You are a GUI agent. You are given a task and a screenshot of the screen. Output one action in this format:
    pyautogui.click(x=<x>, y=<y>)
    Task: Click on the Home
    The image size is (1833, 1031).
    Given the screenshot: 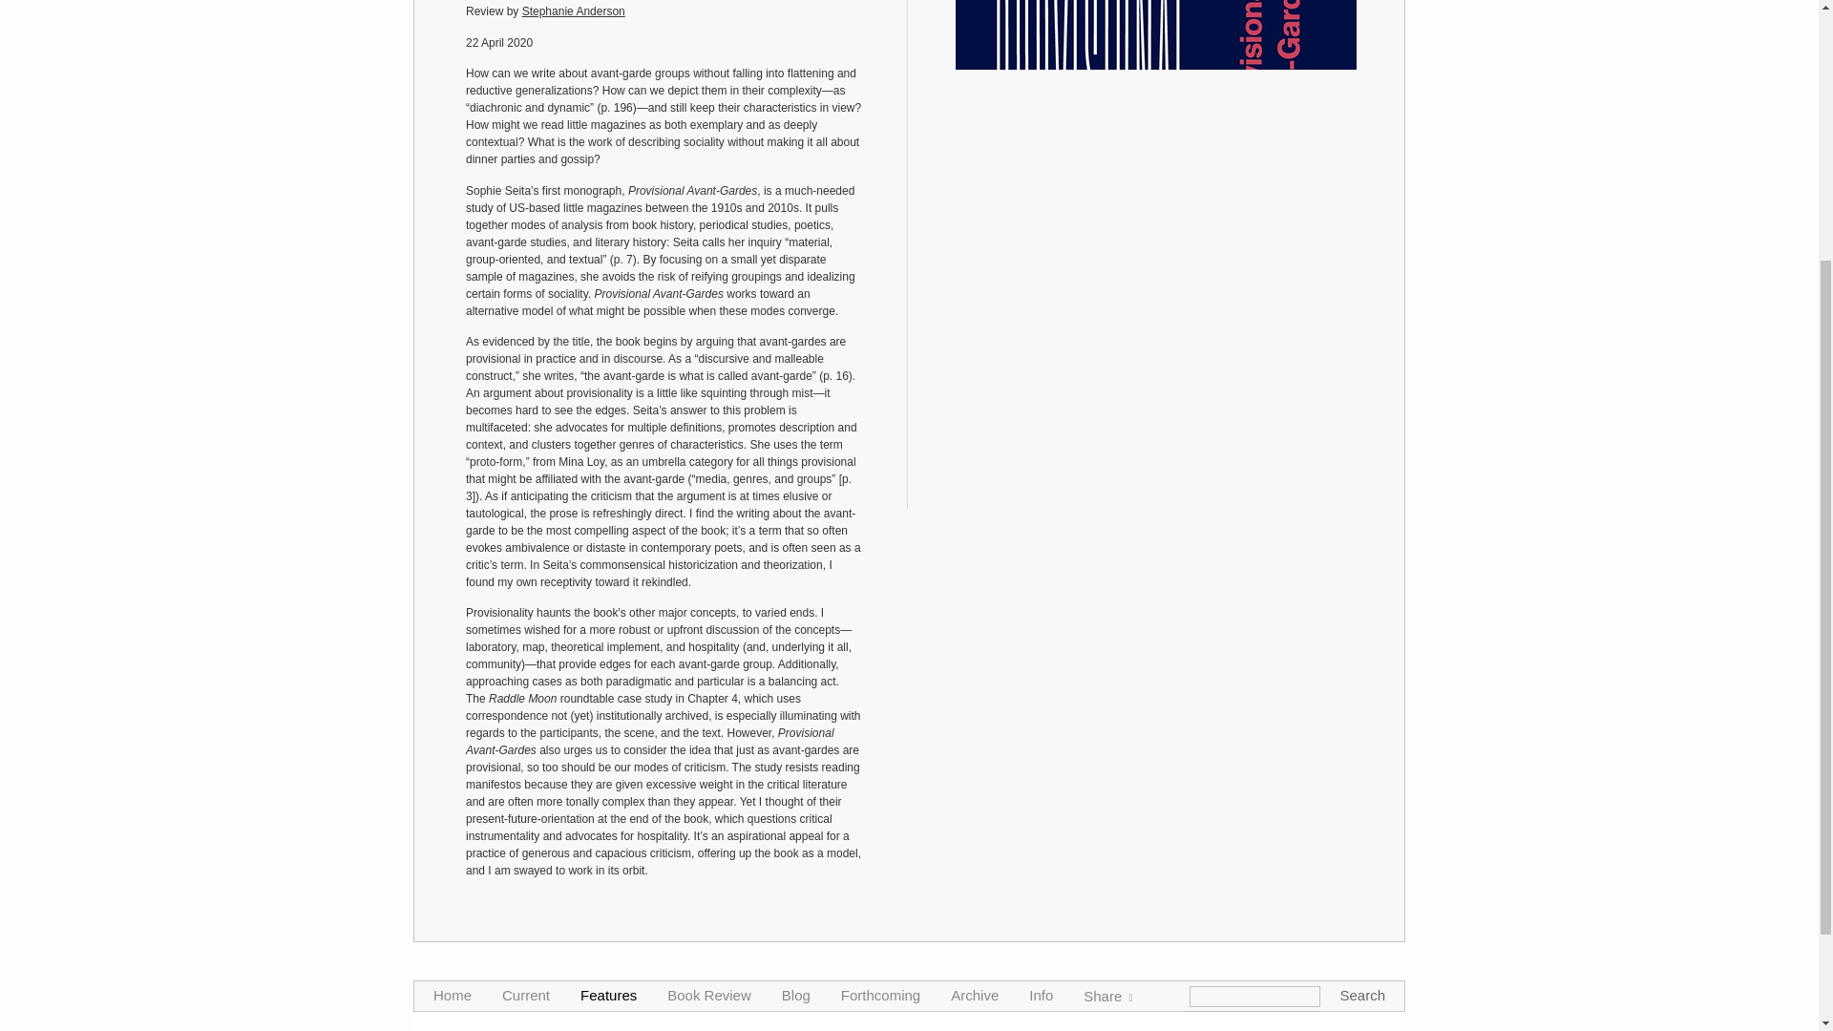 What is the action you would take?
    pyautogui.click(x=452, y=617)
    